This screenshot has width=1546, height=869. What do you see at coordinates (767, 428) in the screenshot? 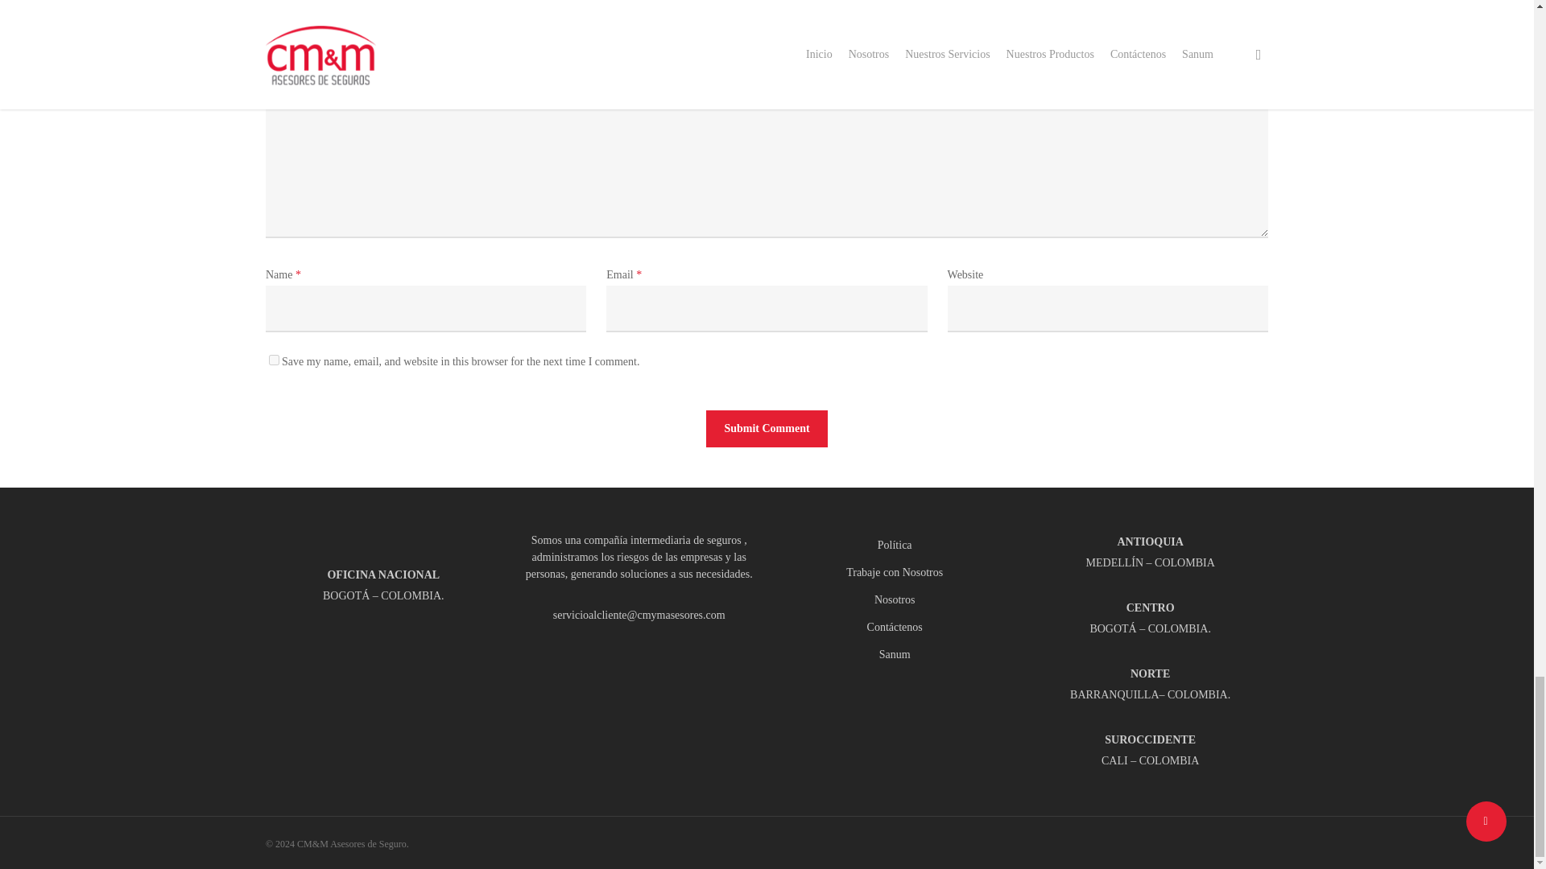
I see `Submit Comment` at bounding box center [767, 428].